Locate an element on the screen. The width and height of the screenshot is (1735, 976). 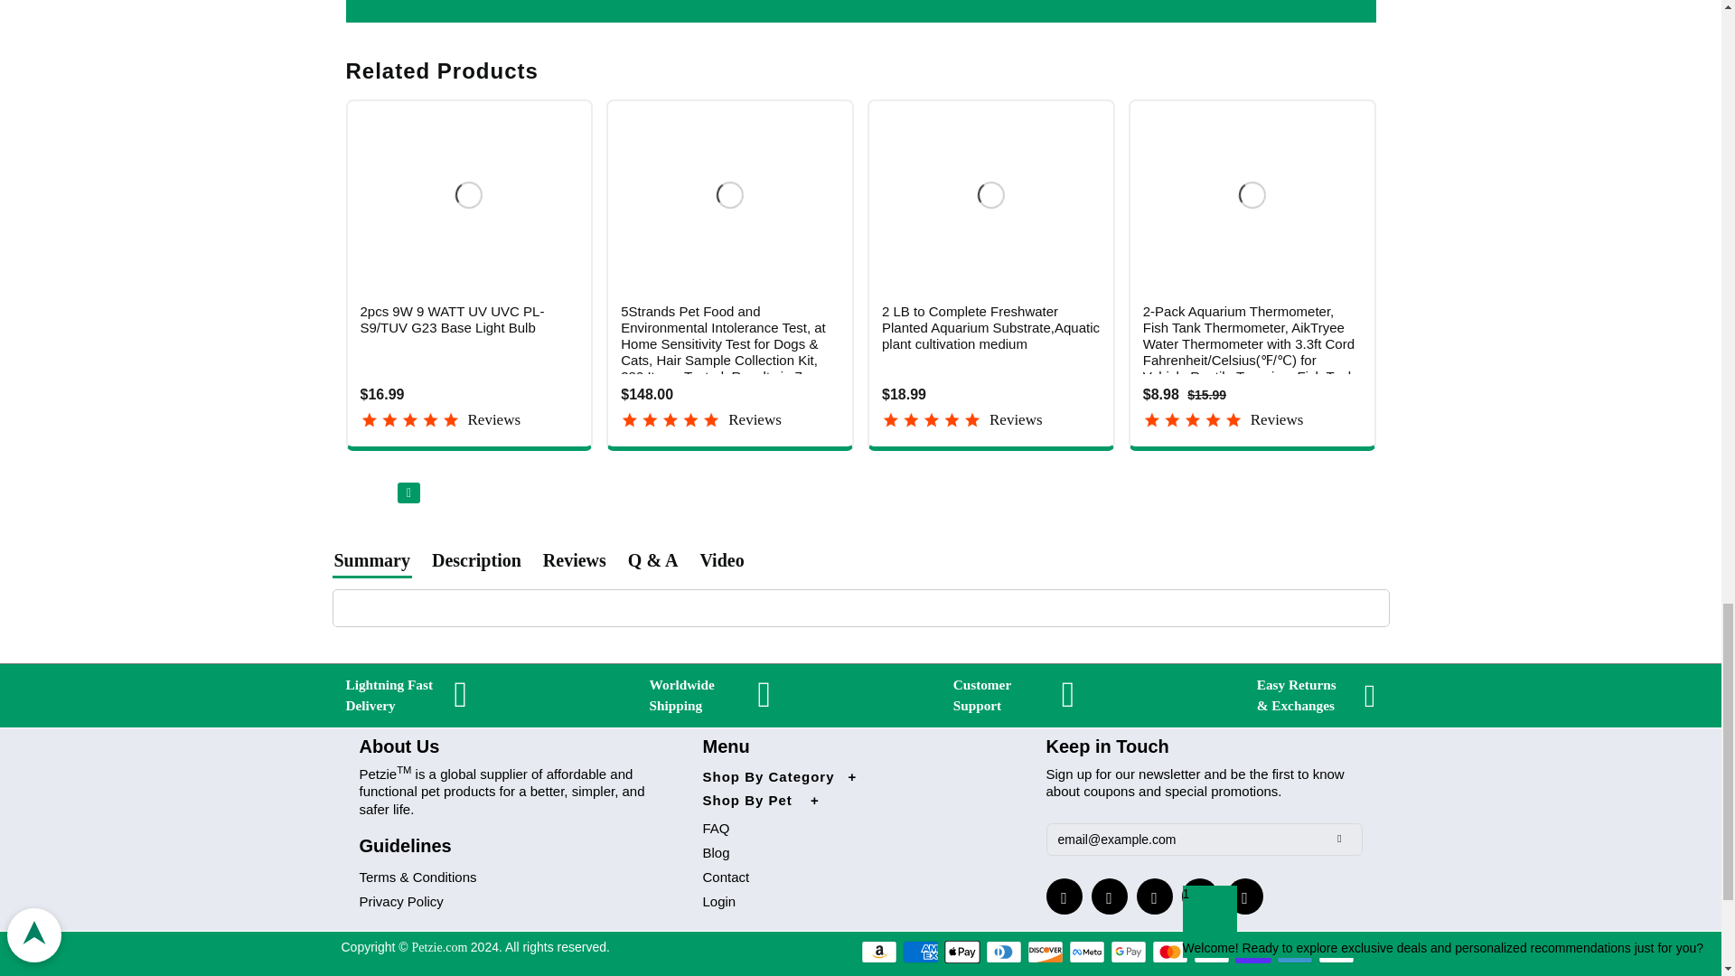
Visa is located at coordinates (1336, 952).